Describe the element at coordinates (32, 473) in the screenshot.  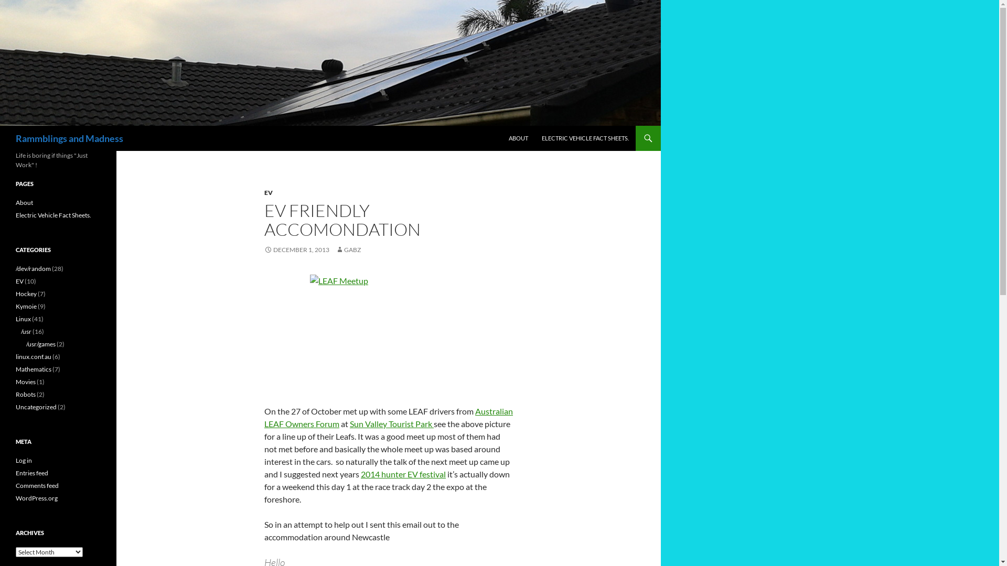
I see `Entries feed` at that location.